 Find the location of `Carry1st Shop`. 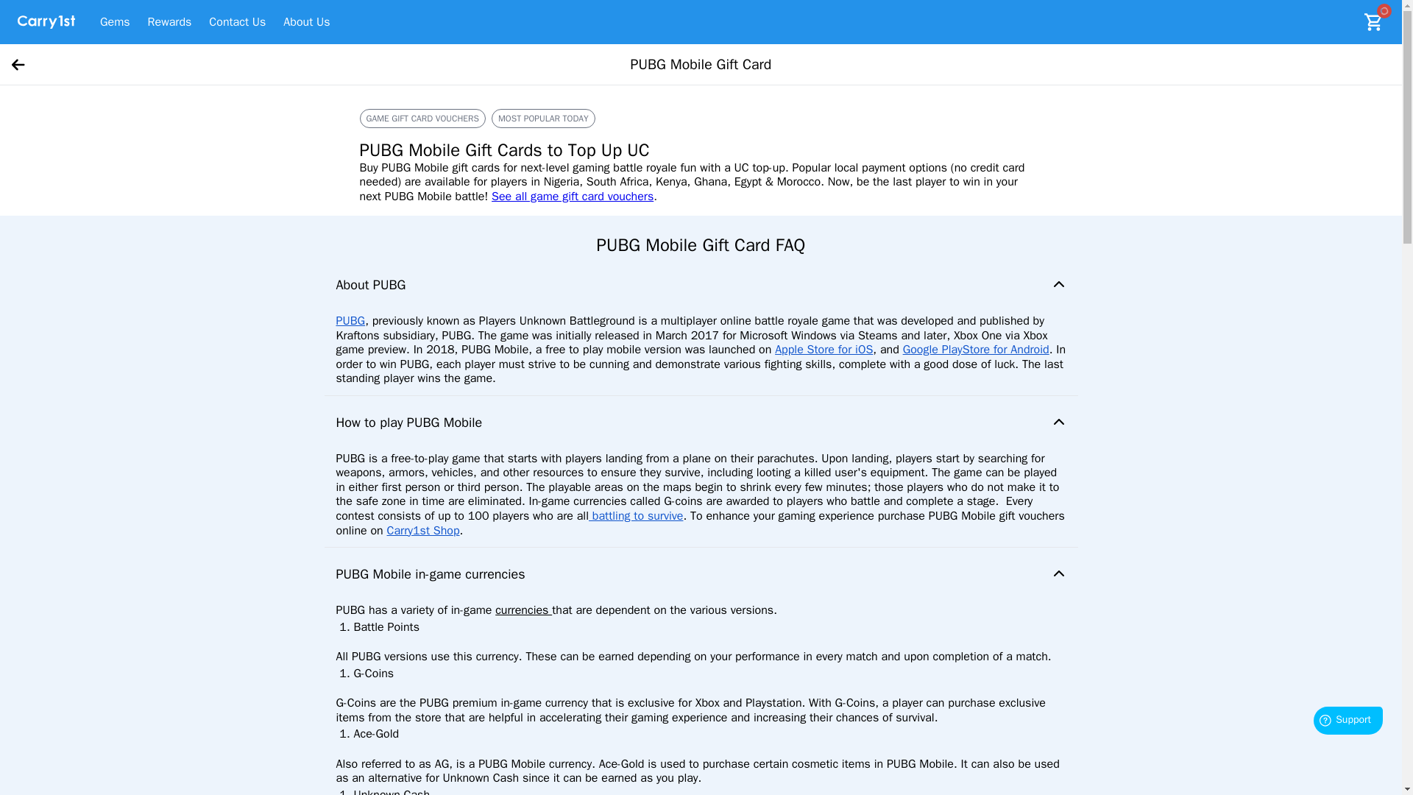

Carry1st Shop is located at coordinates (424, 530).